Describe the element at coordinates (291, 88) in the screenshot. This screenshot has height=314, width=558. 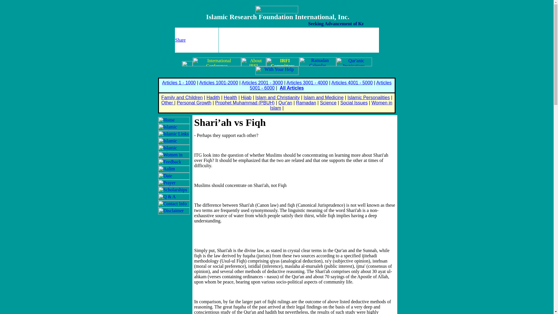
I see `All Articles` at that location.